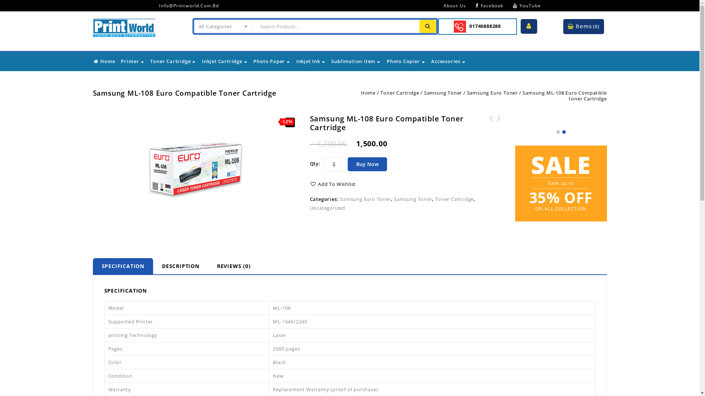 This screenshot has height=396, width=705. I want to click on Toner Cartridge, so click(399, 93).